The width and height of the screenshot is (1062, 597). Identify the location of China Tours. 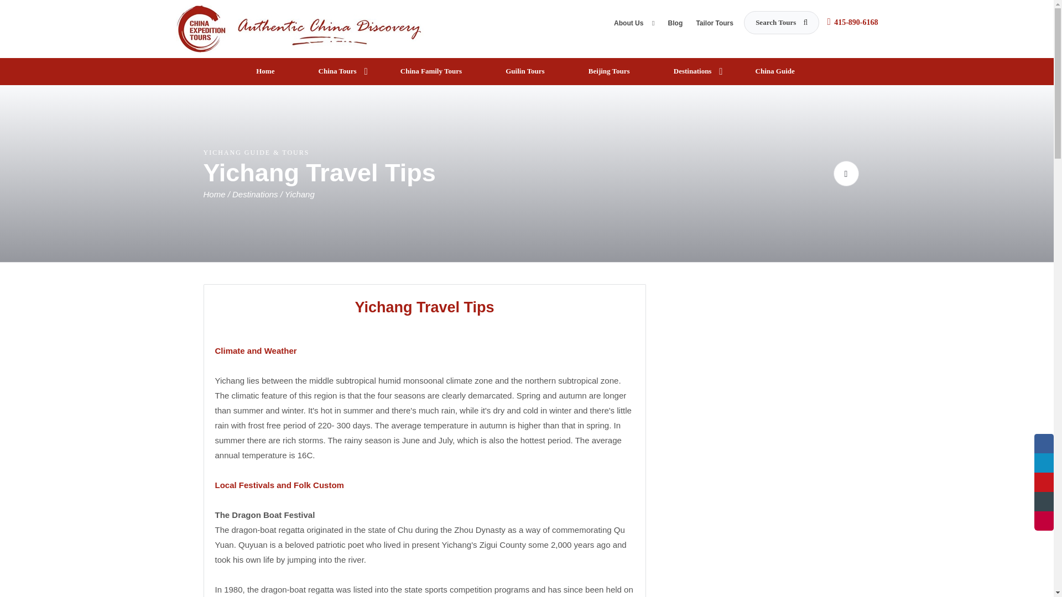
(300, 28).